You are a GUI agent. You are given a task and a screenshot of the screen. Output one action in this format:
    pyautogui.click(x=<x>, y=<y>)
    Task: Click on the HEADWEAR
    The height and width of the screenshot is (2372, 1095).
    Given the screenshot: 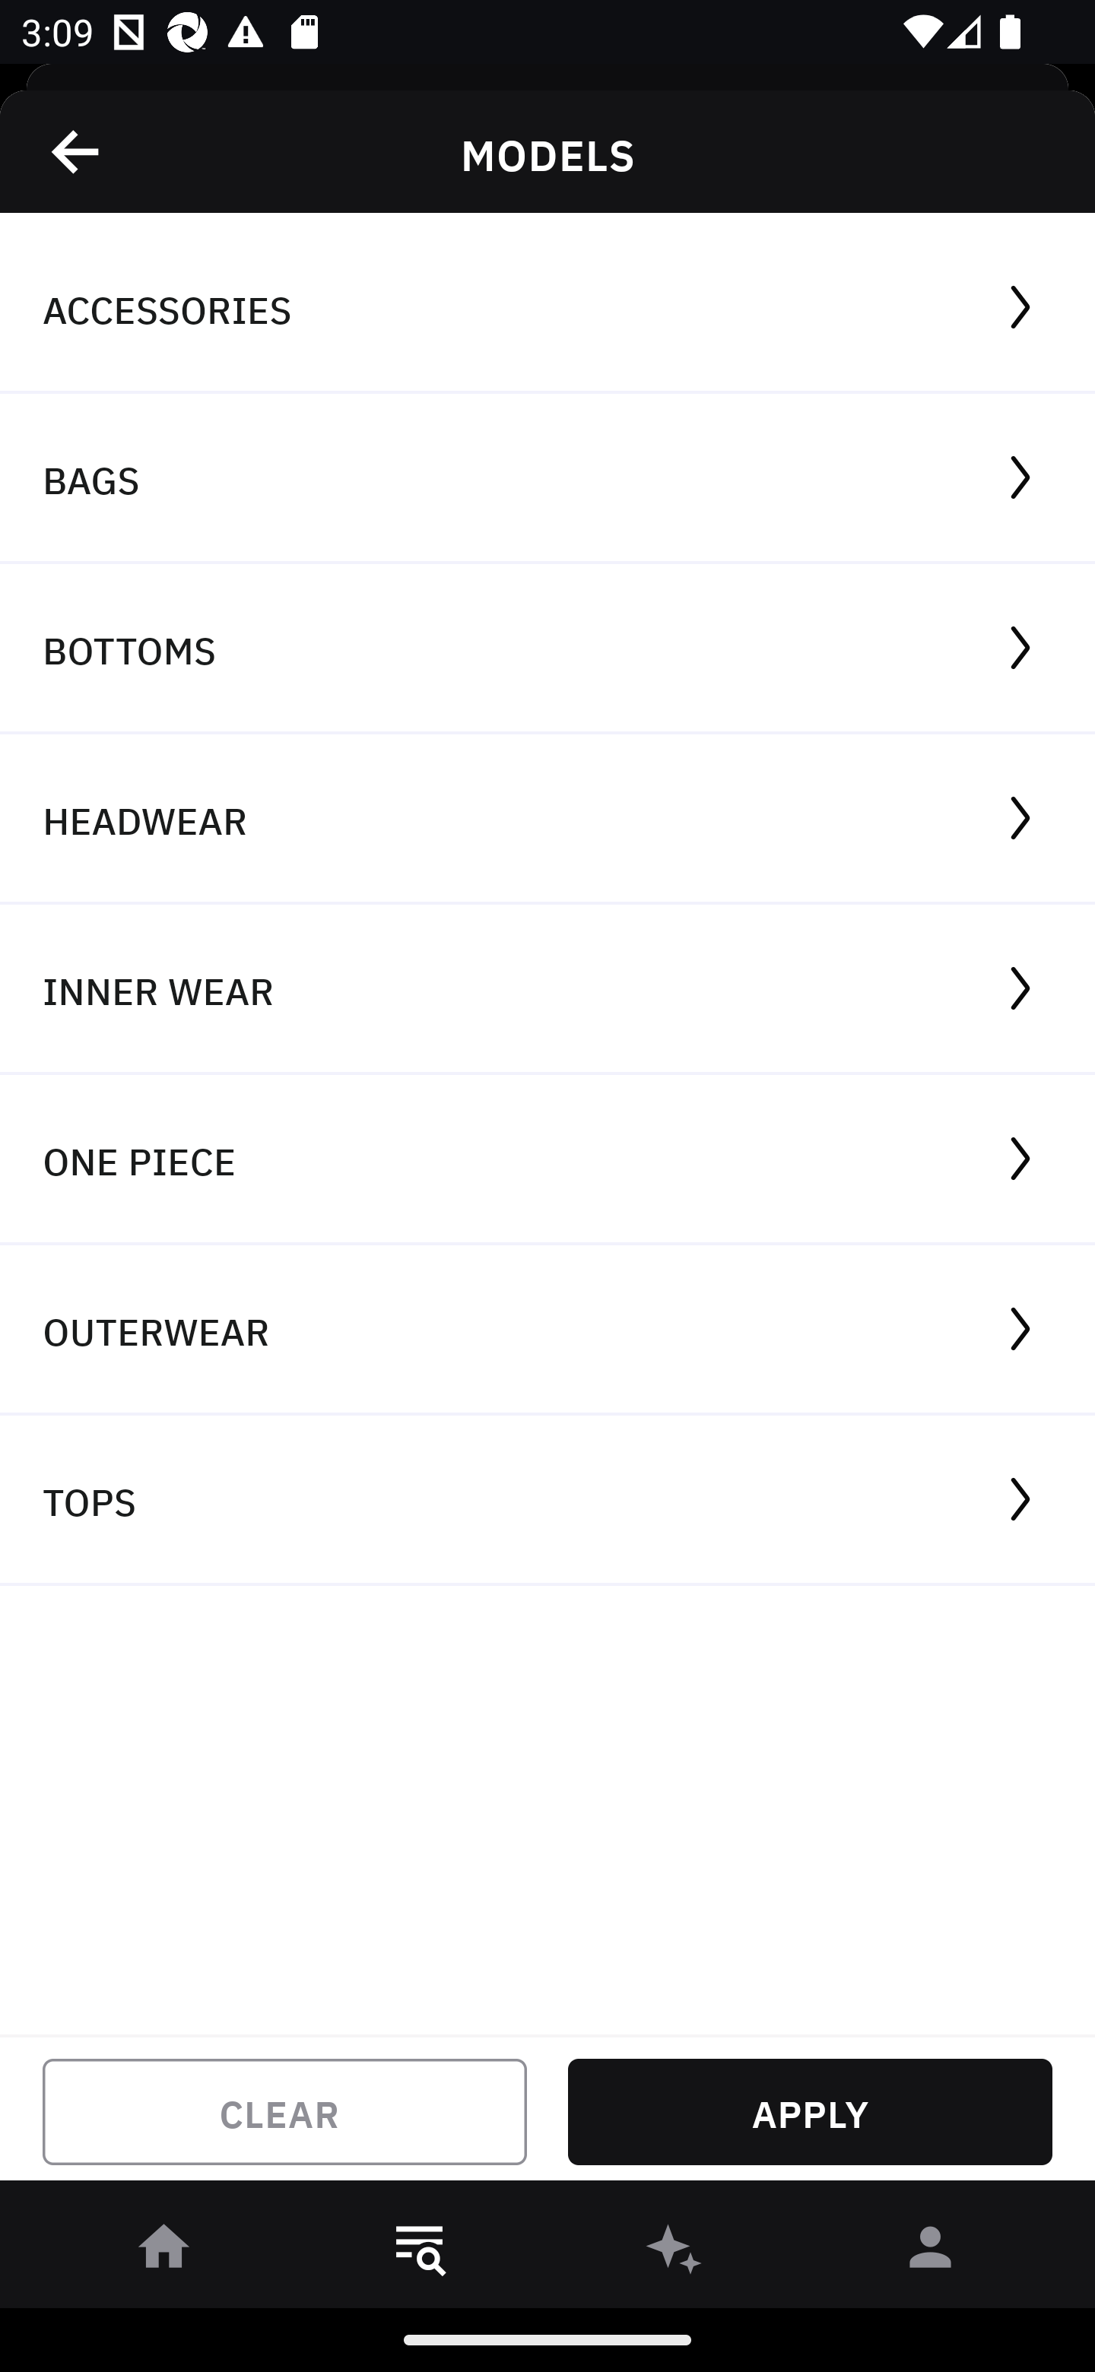 What is the action you would take?
    pyautogui.click(x=547, y=820)
    